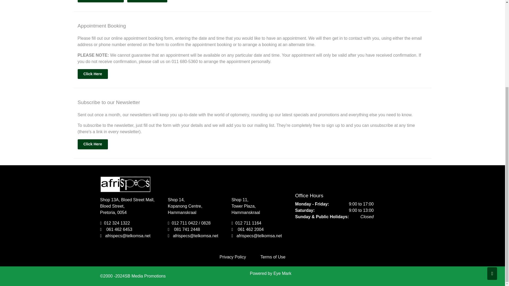  I want to click on Eye Mark, so click(282, 273).